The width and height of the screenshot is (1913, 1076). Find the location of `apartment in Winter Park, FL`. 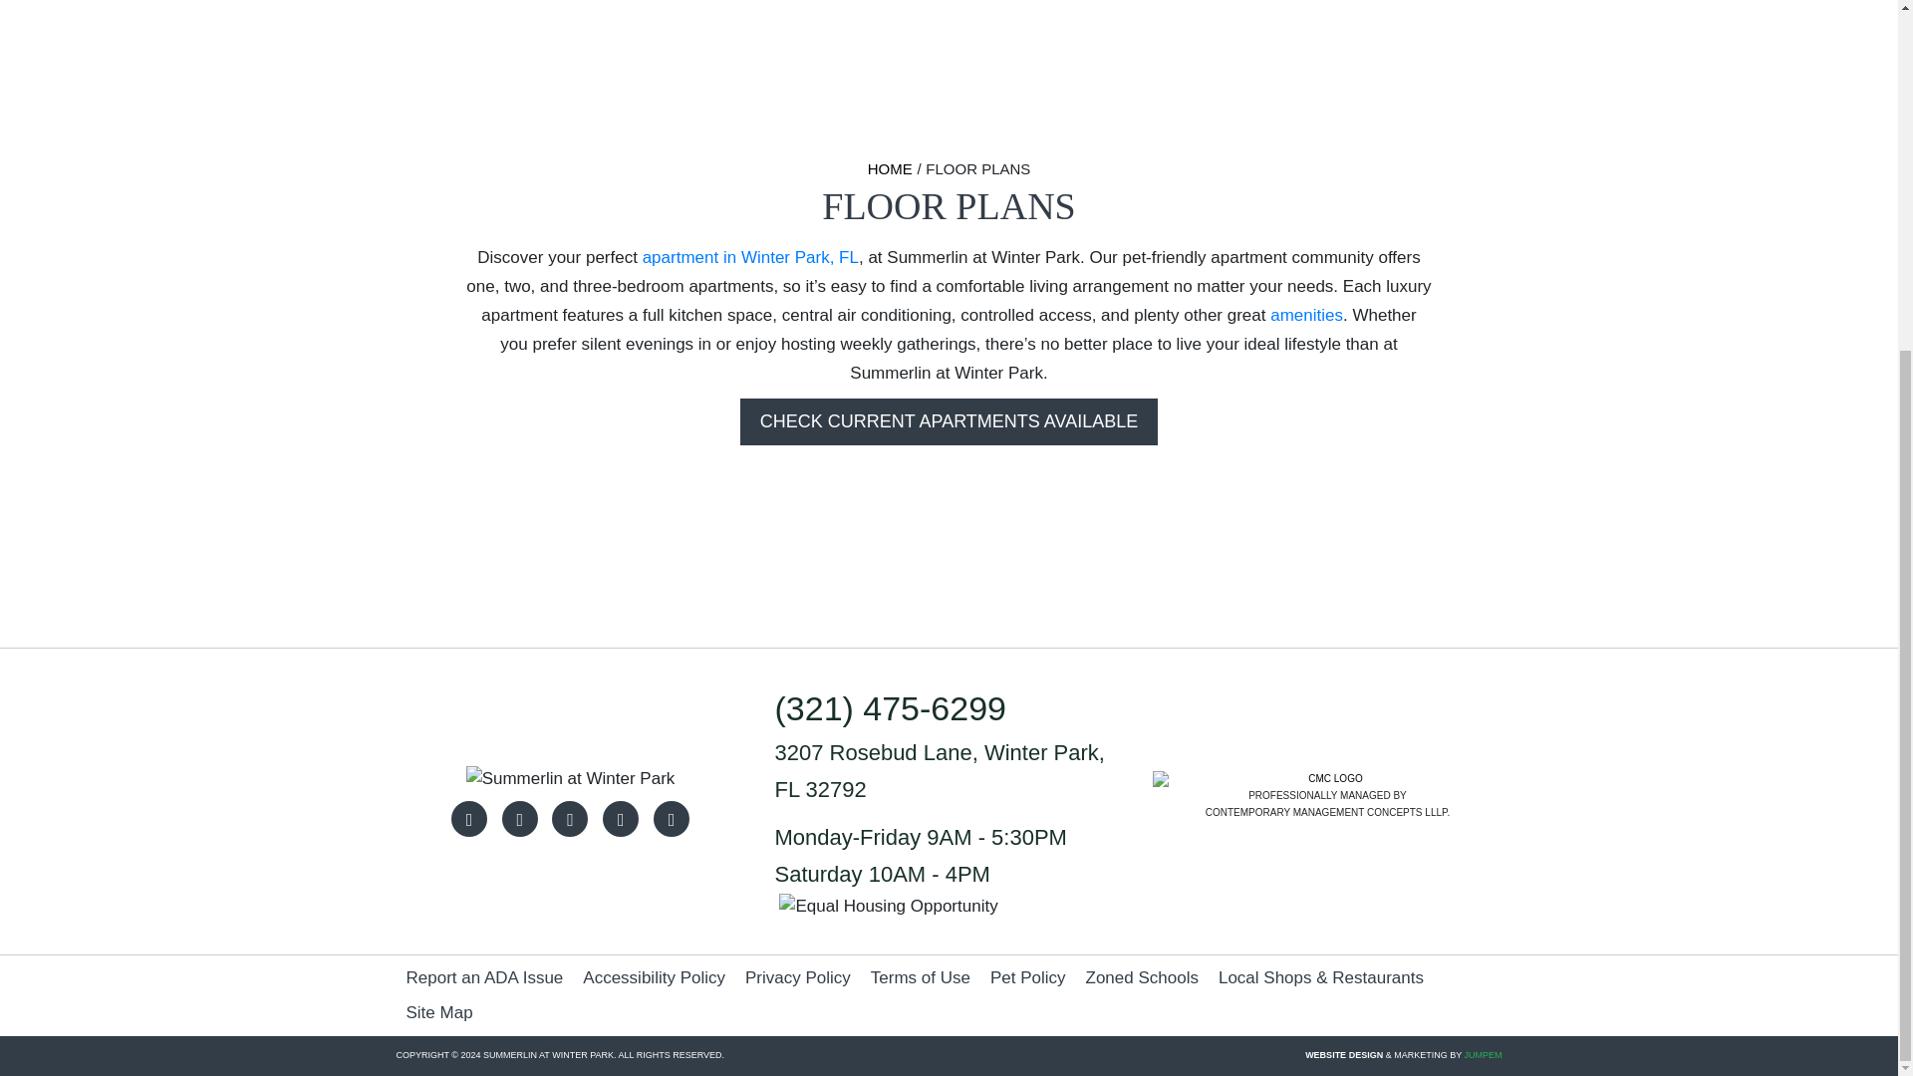

apartment in Winter Park, FL is located at coordinates (751, 257).